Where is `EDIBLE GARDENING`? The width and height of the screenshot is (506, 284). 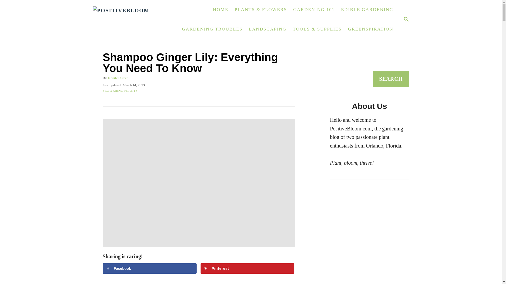
EDIBLE GARDENING is located at coordinates (314, 10).